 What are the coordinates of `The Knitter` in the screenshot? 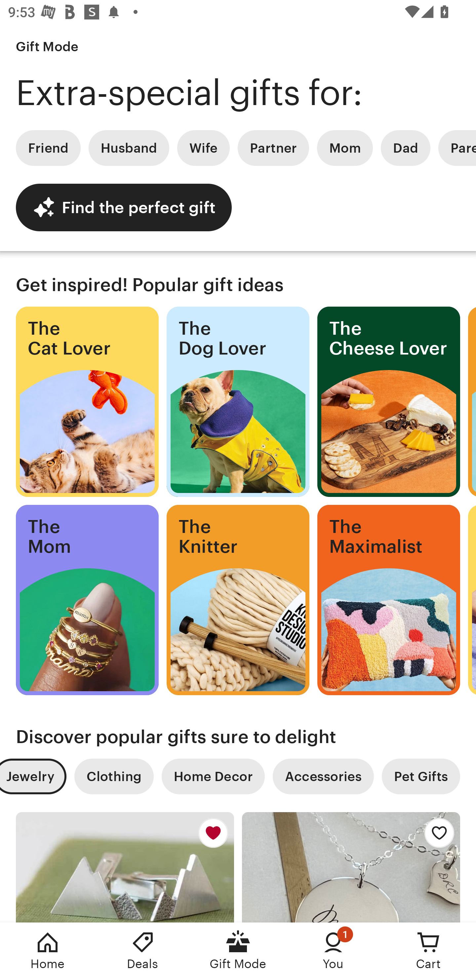 It's located at (238, 600).